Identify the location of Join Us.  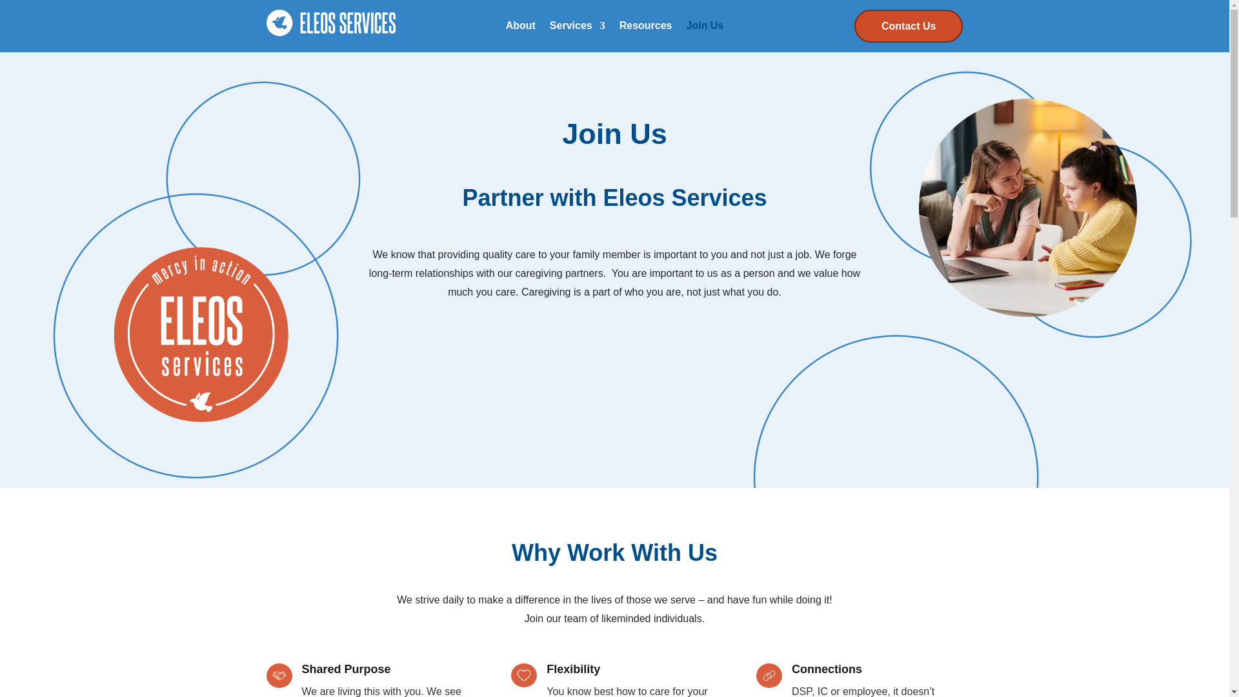
(705, 28).